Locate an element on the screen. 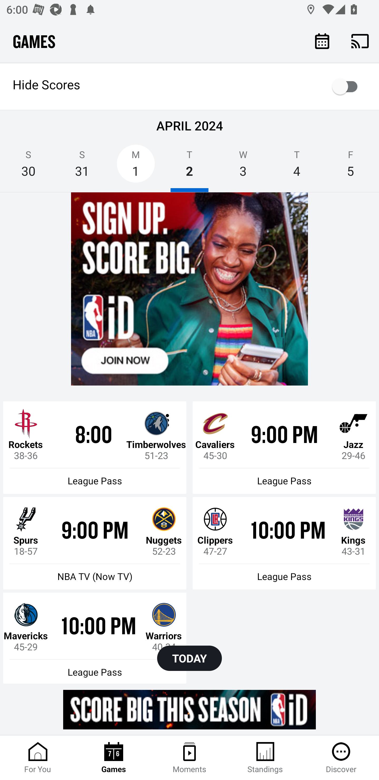 Image resolution: width=379 pixels, height=780 pixels. Hide Scores is located at coordinates (189, 86).